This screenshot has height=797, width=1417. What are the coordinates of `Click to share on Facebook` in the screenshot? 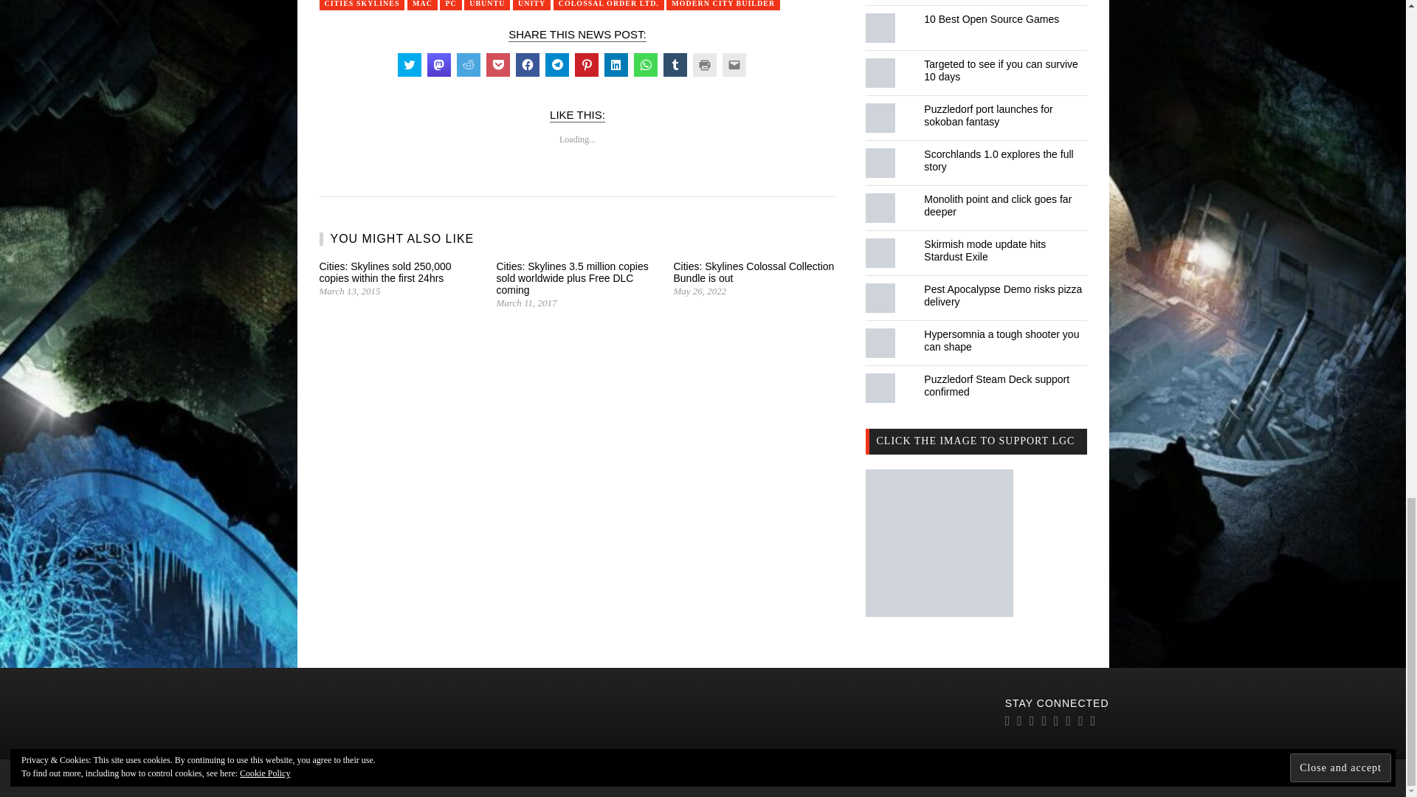 It's located at (527, 65).